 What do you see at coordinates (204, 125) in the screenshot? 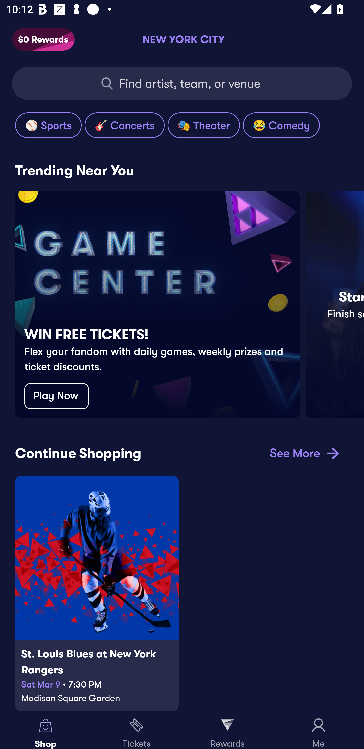
I see `🎭 Theater` at bounding box center [204, 125].